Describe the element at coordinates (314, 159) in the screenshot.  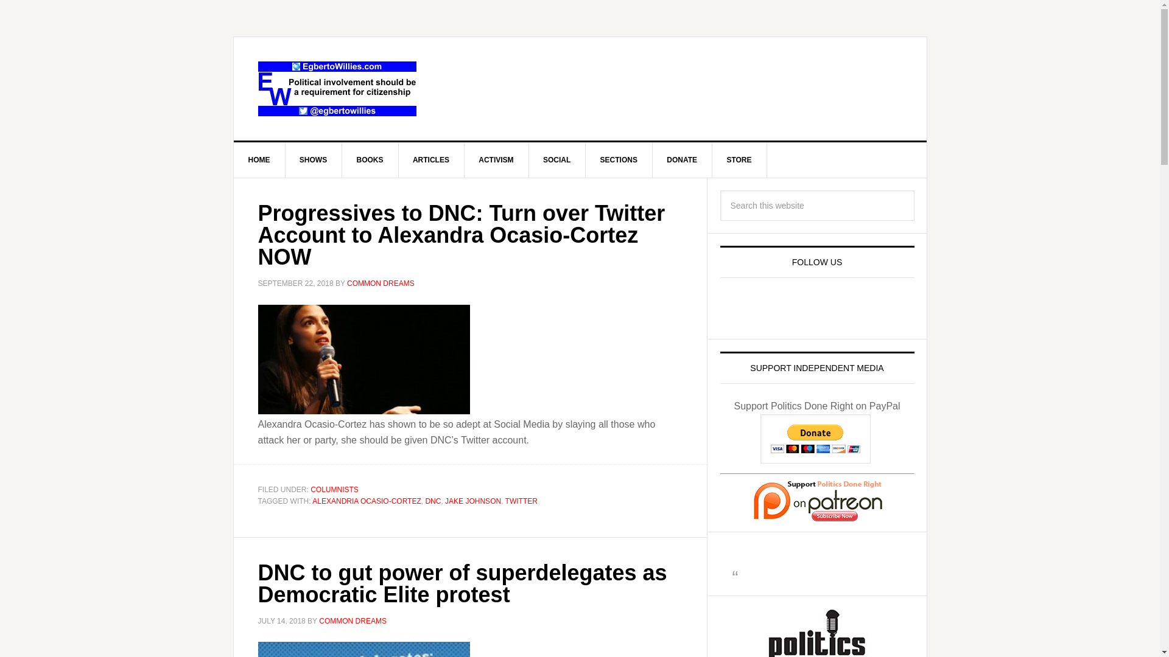
I see `SHOWS` at that location.